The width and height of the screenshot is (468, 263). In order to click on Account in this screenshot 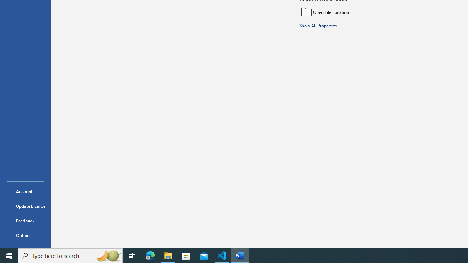, I will do `click(26, 191)`.